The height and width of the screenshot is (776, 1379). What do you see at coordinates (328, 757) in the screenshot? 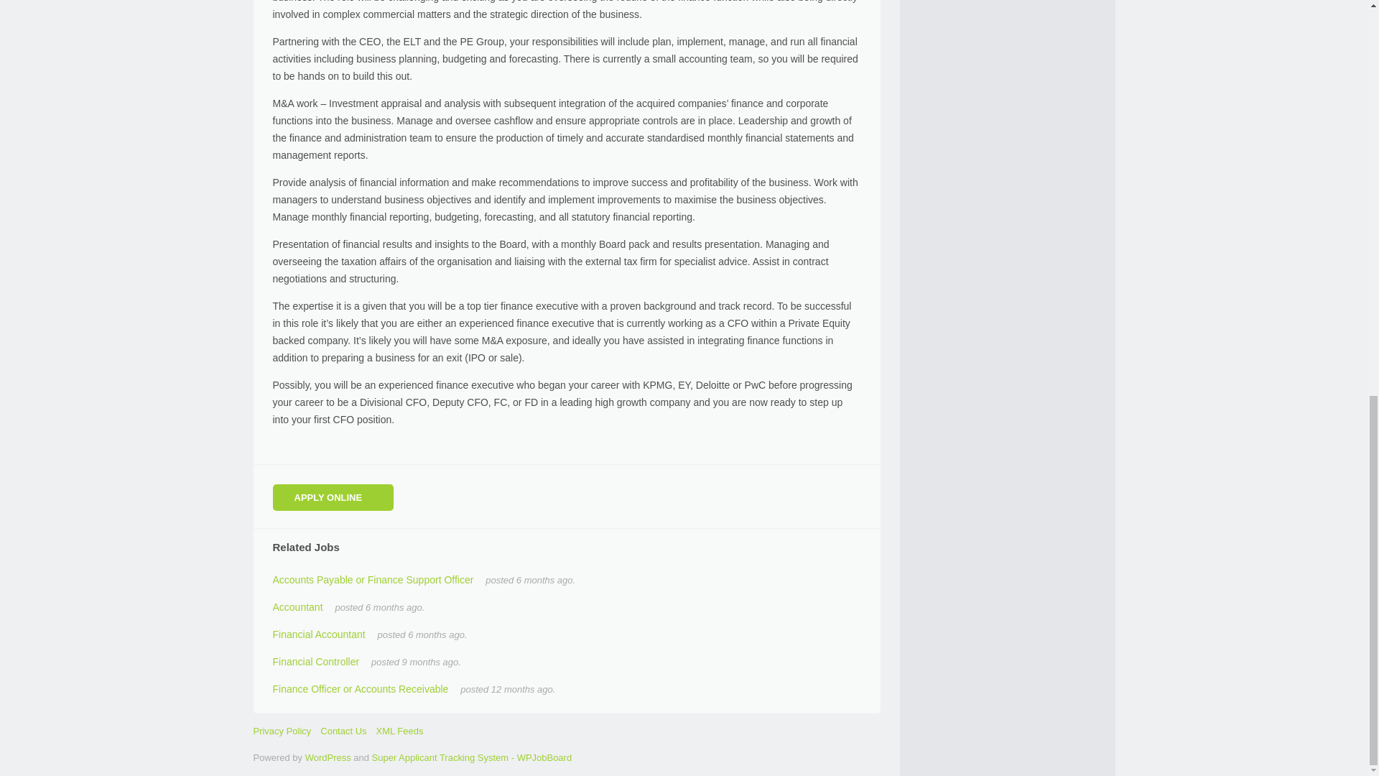
I see `WordPress` at bounding box center [328, 757].